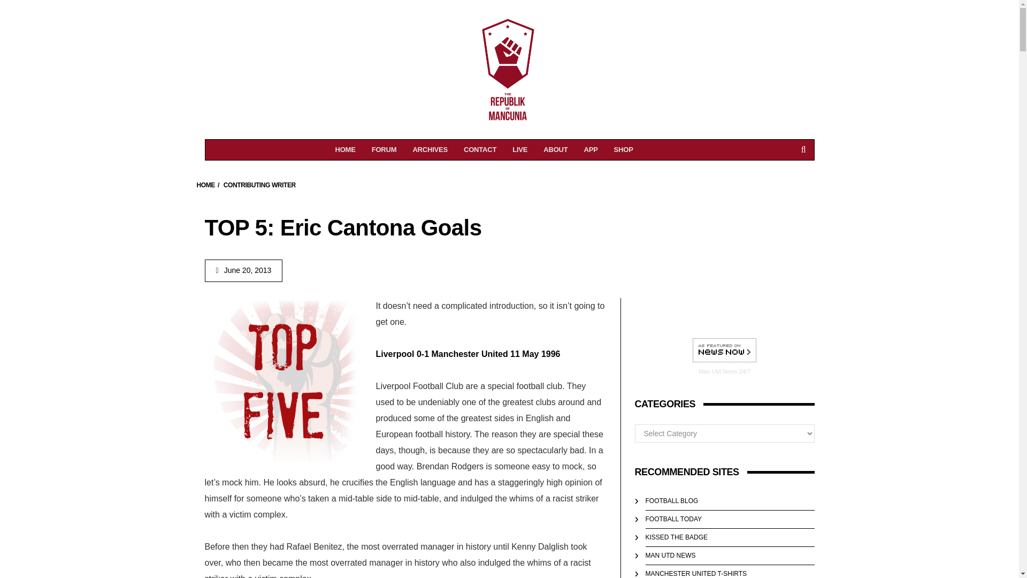 The width and height of the screenshot is (1027, 578). I want to click on SHOP, so click(623, 150).